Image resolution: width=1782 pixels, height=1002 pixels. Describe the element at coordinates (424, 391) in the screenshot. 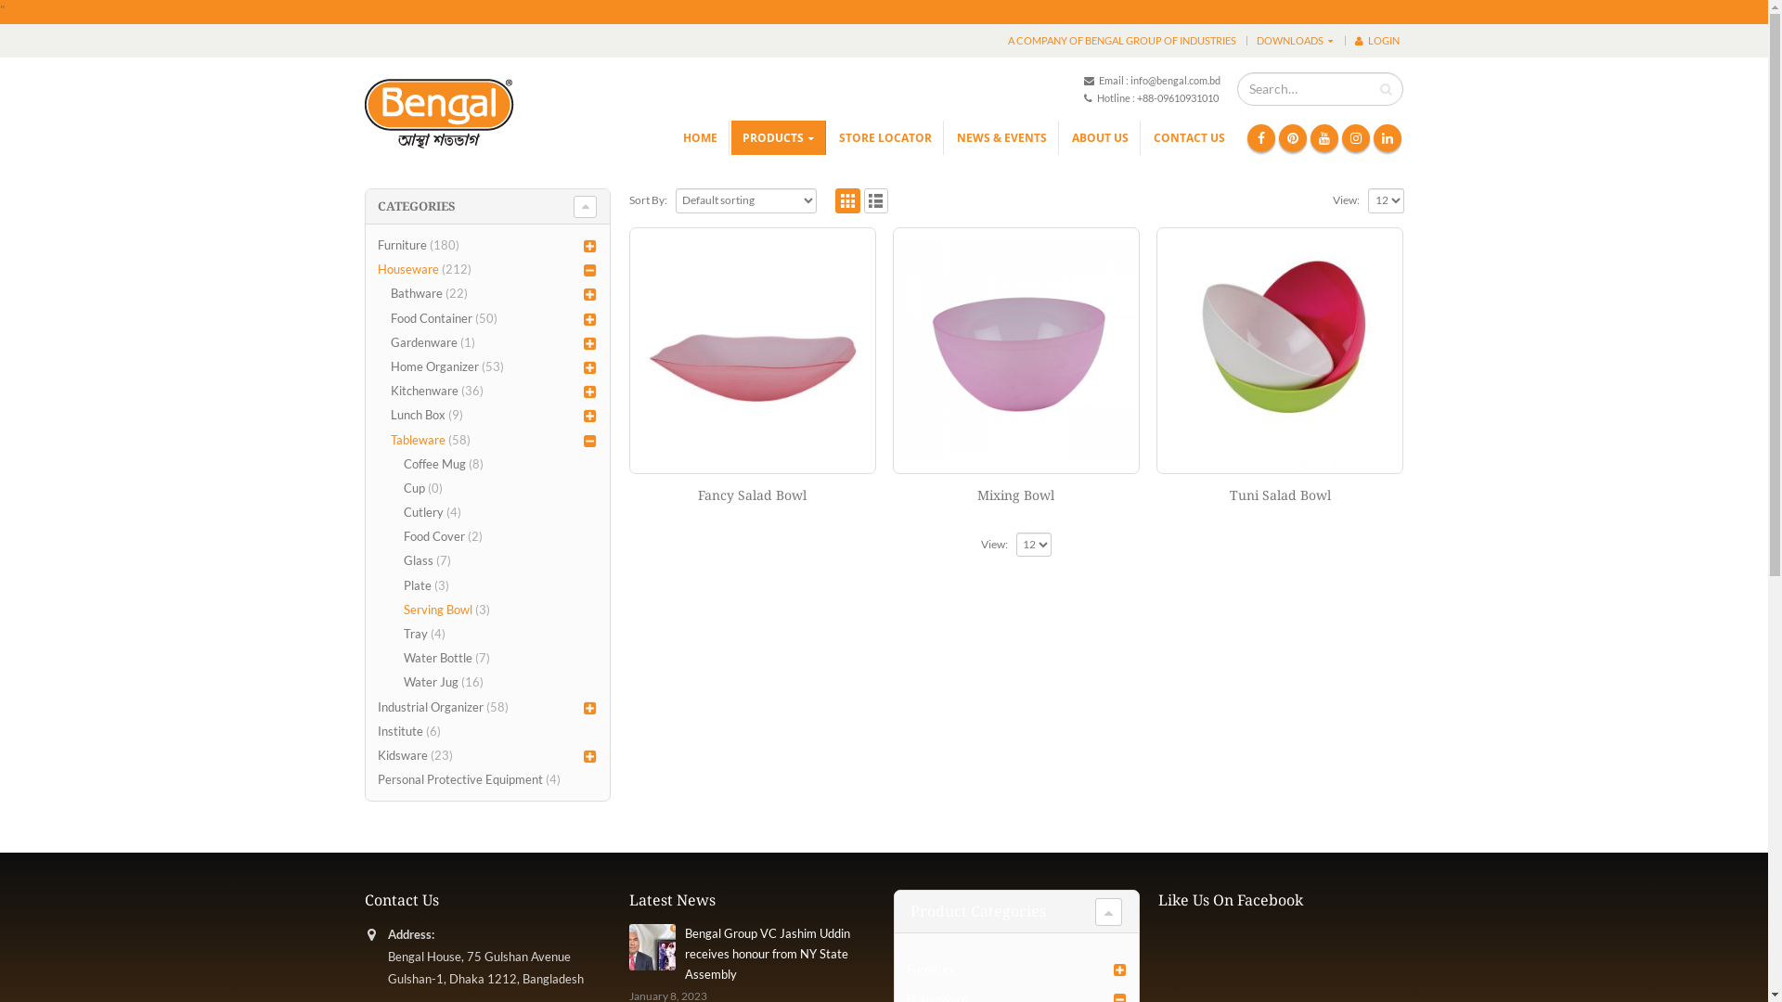

I see `Kitchenware` at that location.